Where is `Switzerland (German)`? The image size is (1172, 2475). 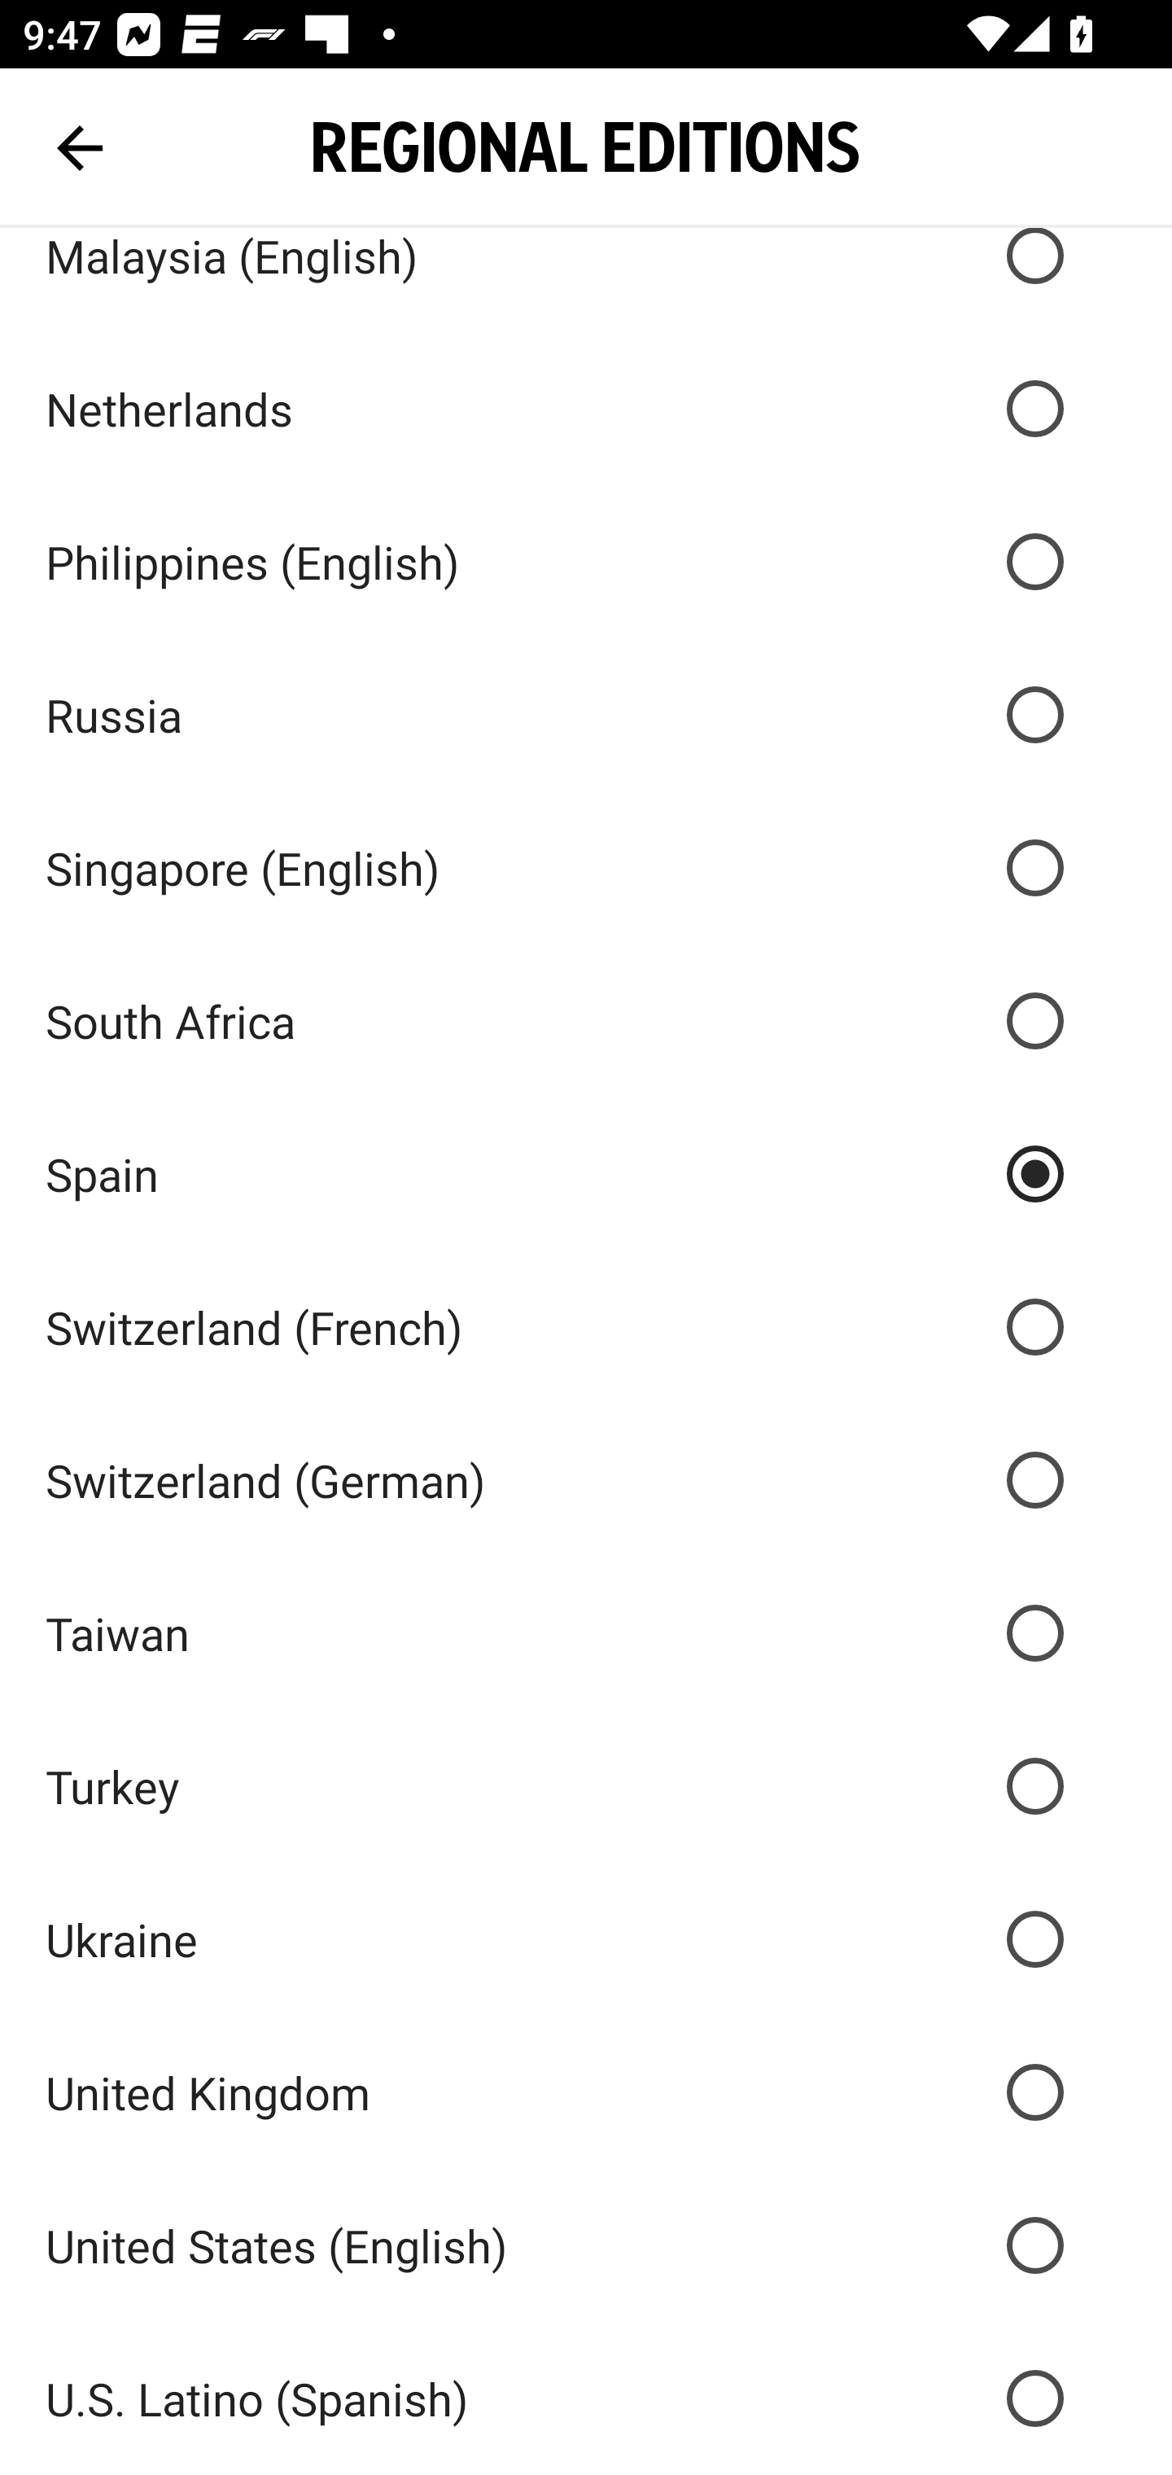 Switzerland (German) is located at coordinates (586, 1480).